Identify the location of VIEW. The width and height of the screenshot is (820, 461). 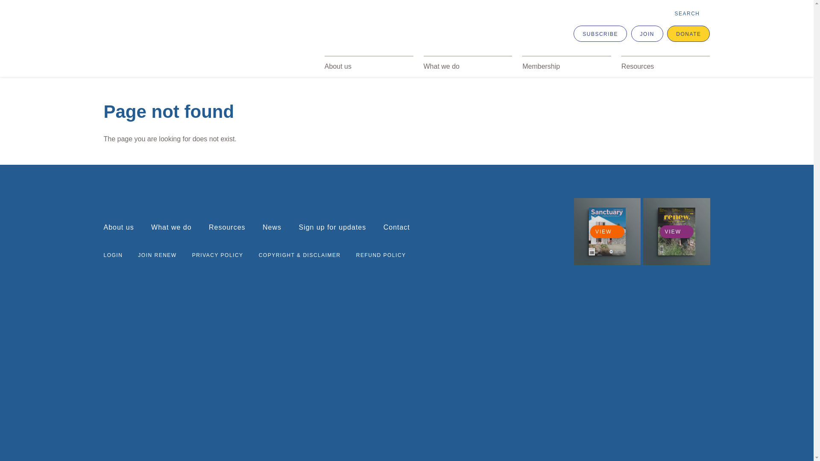
(676, 232).